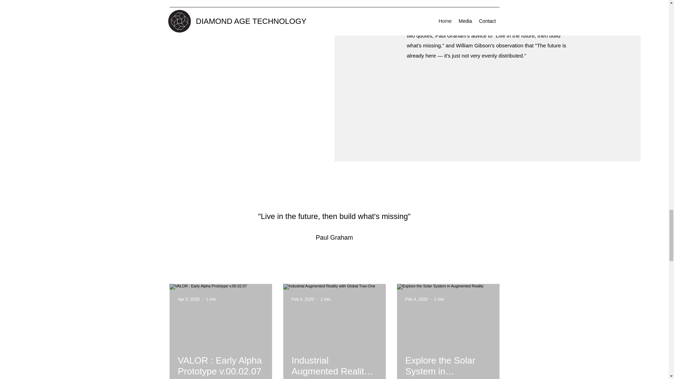 This screenshot has height=379, width=674. What do you see at coordinates (303, 299) in the screenshot?
I see `Feb 4, 2020` at bounding box center [303, 299].